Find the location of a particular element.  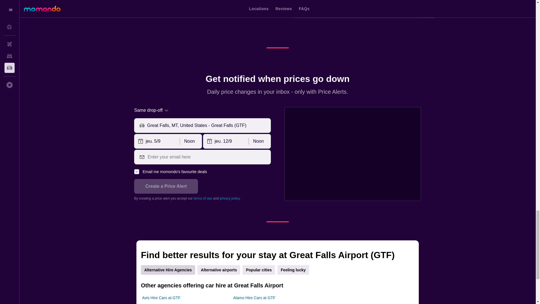

Alternative Hire Agencies is located at coordinates (168, 270).